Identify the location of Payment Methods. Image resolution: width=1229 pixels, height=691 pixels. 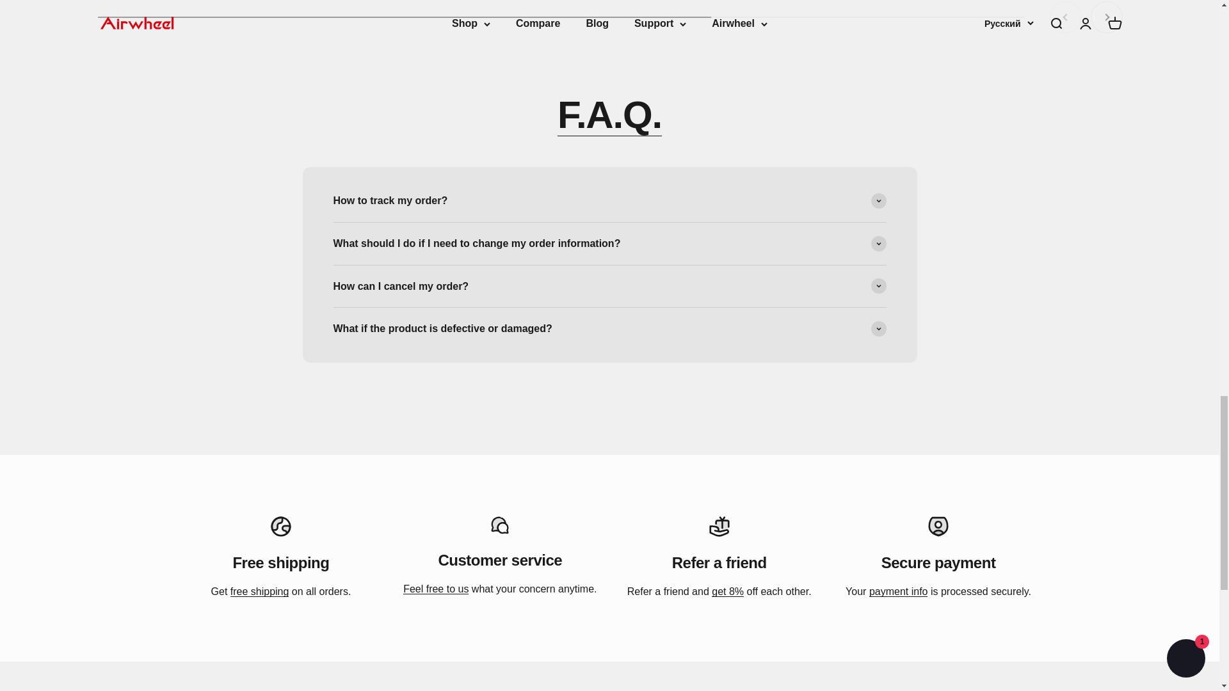
(898, 591).